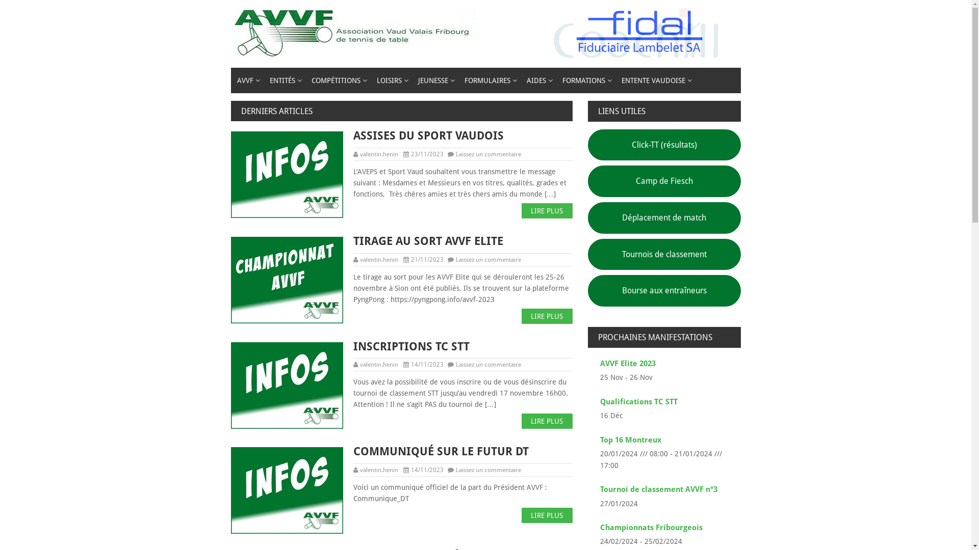 This screenshot has height=550, width=979. What do you see at coordinates (401, 136) in the screenshot?
I see `ASSISES DU SPORT VAUDOIS` at bounding box center [401, 136].